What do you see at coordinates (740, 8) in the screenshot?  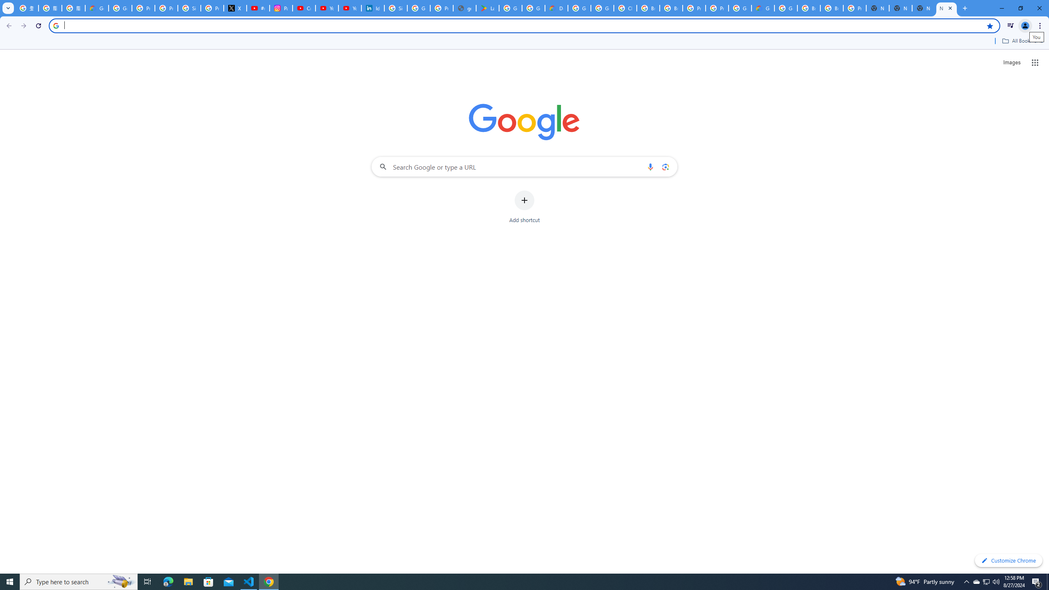 I see `Google Cloud Platform` at bounding box center [740, 8].